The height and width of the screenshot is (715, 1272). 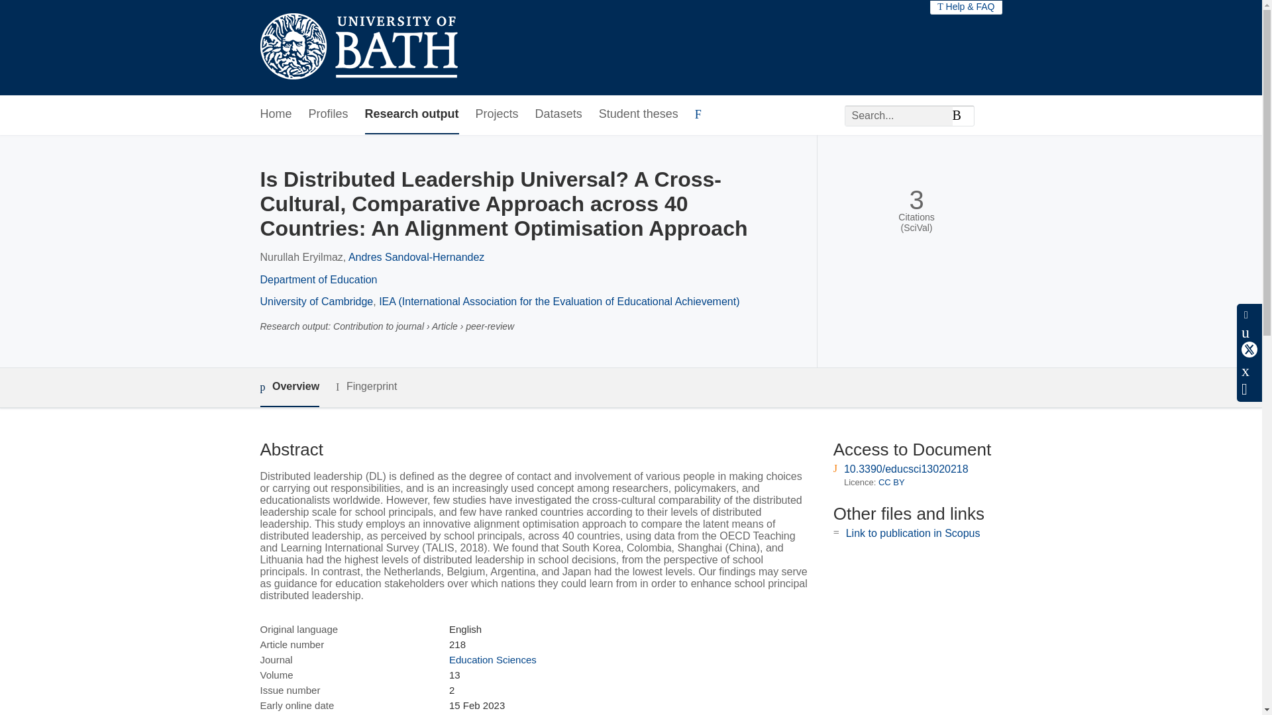 I want to click on CC BY, so click(x=892, y=482).